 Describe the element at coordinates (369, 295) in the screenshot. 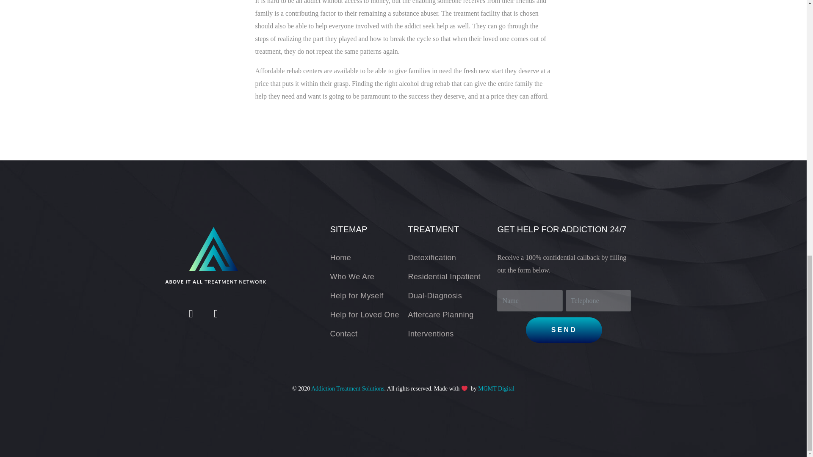

I see `Help for Myself` at that location.